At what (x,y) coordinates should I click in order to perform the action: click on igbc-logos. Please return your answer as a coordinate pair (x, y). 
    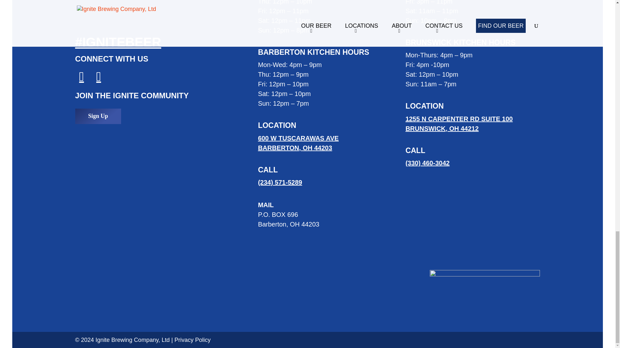
    Looking at the image, I should click on (485, 286).